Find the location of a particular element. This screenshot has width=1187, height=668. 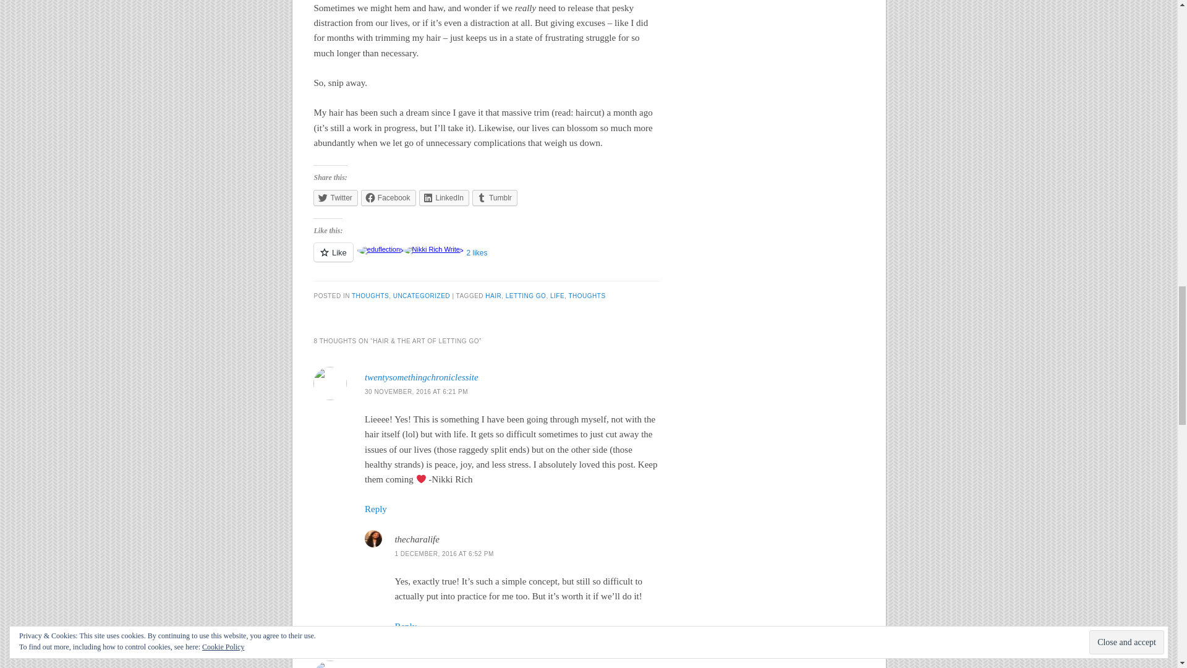

Facebook is located at coordinates (388, 197).